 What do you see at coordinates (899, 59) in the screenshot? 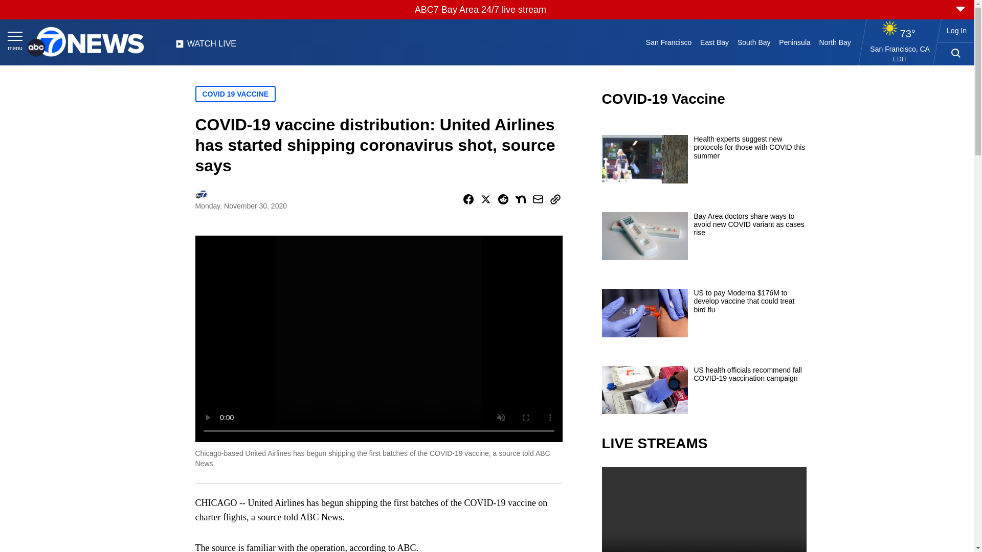
I see `EDIT` at bounding box center [899, 59].